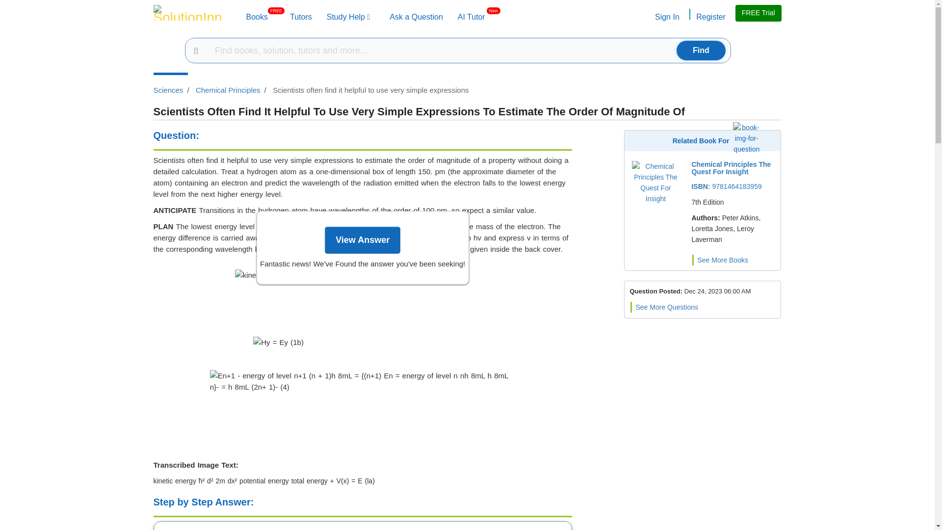 This screenshot has width=942, height=530. Describe the element at coordinates (666, 17) in the screenshot. I see `Sign In` at that location.